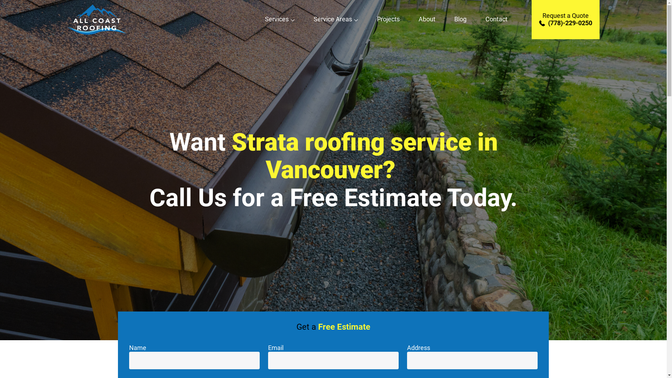 The height and width of the screenshot is (378, 672). What do you see at coordinates (427, 20) in the screenshot?
I see `About` at bounding box center [427, 20].